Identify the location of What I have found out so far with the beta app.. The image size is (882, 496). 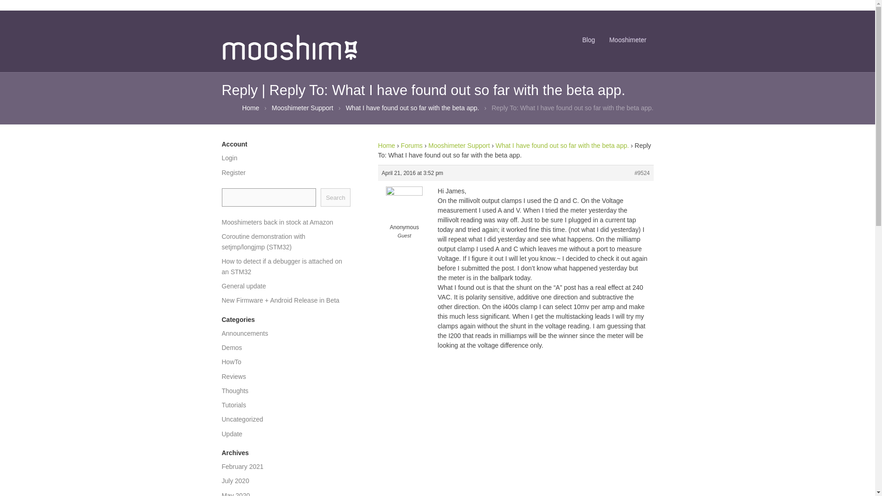
(412, 107).